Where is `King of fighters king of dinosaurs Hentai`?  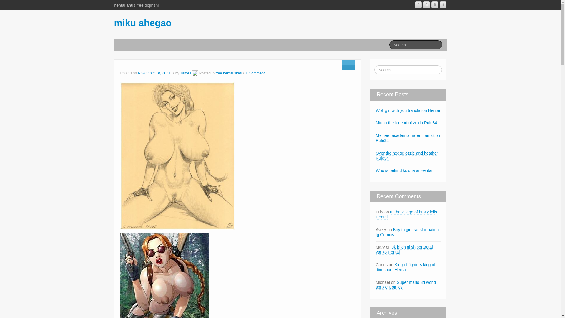
King of fighters king of dinosaurs Hentai is located at coordinates (405, 267).